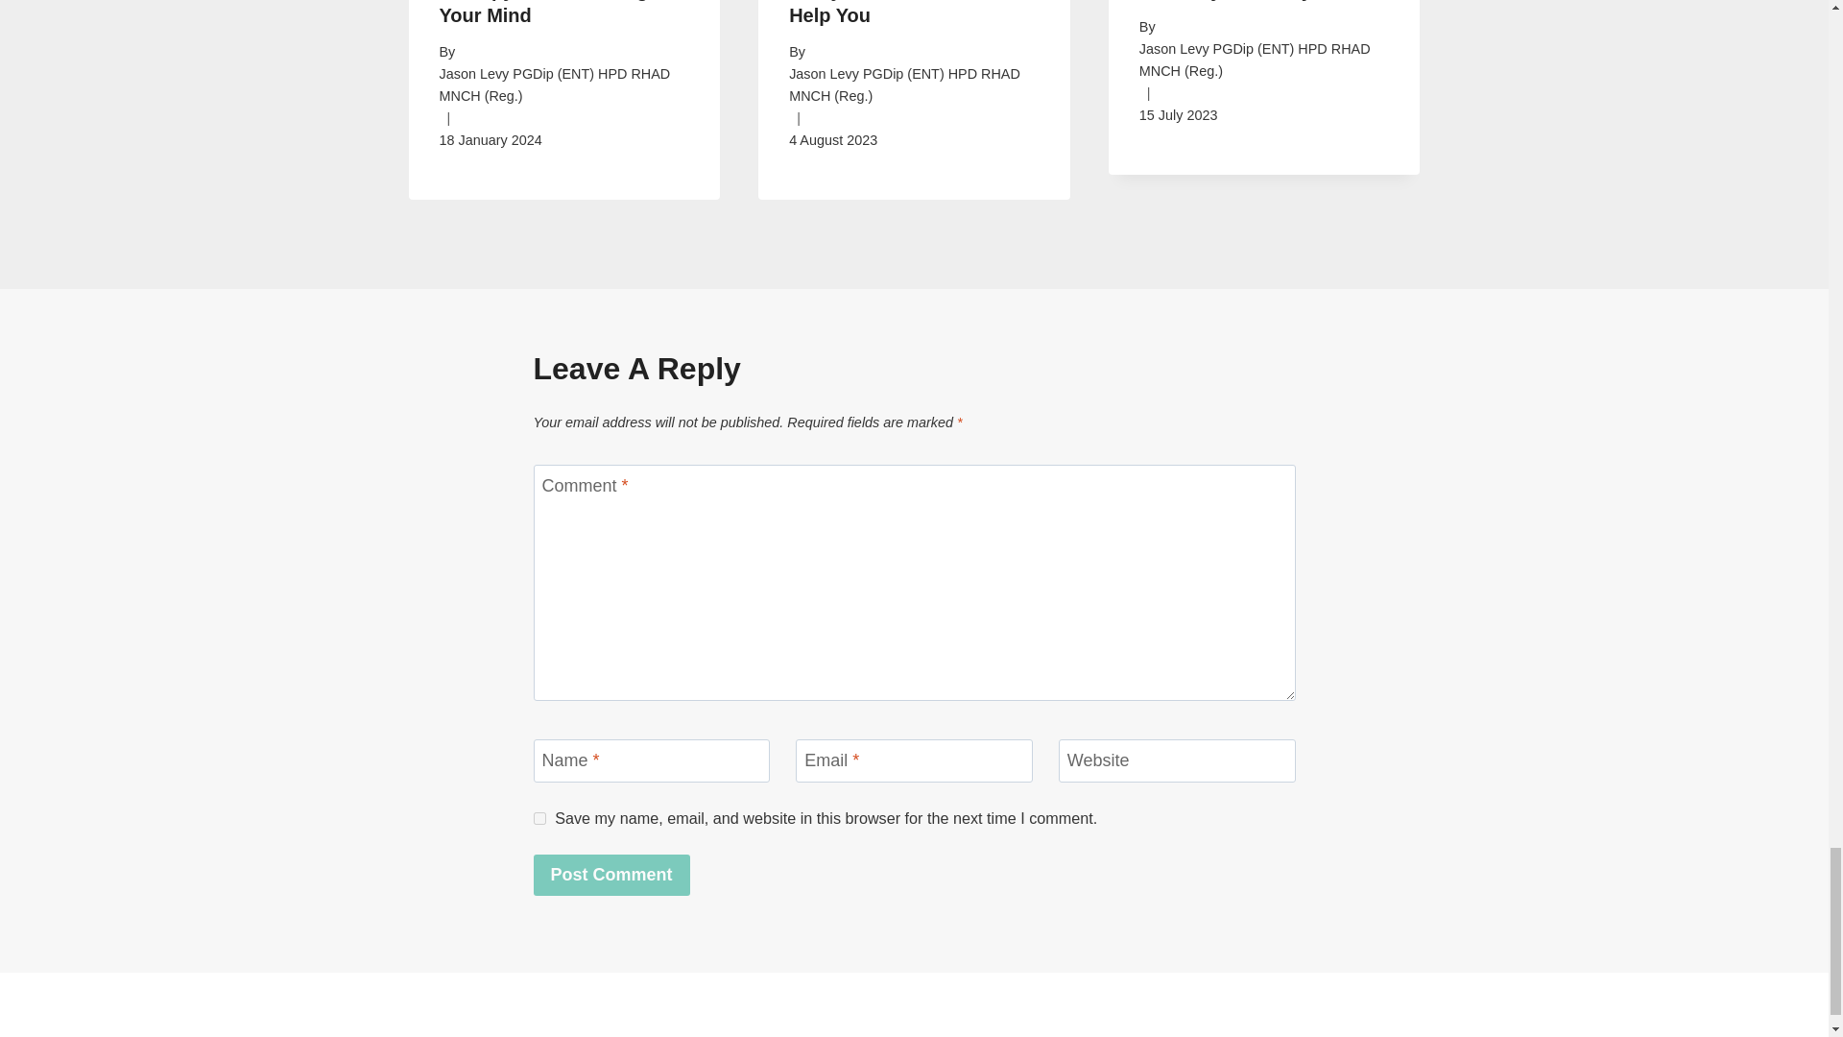 Image resolution: width=1843 pixels, height=1037 pixels. I want to click on Post Comment, so click(611, 875).